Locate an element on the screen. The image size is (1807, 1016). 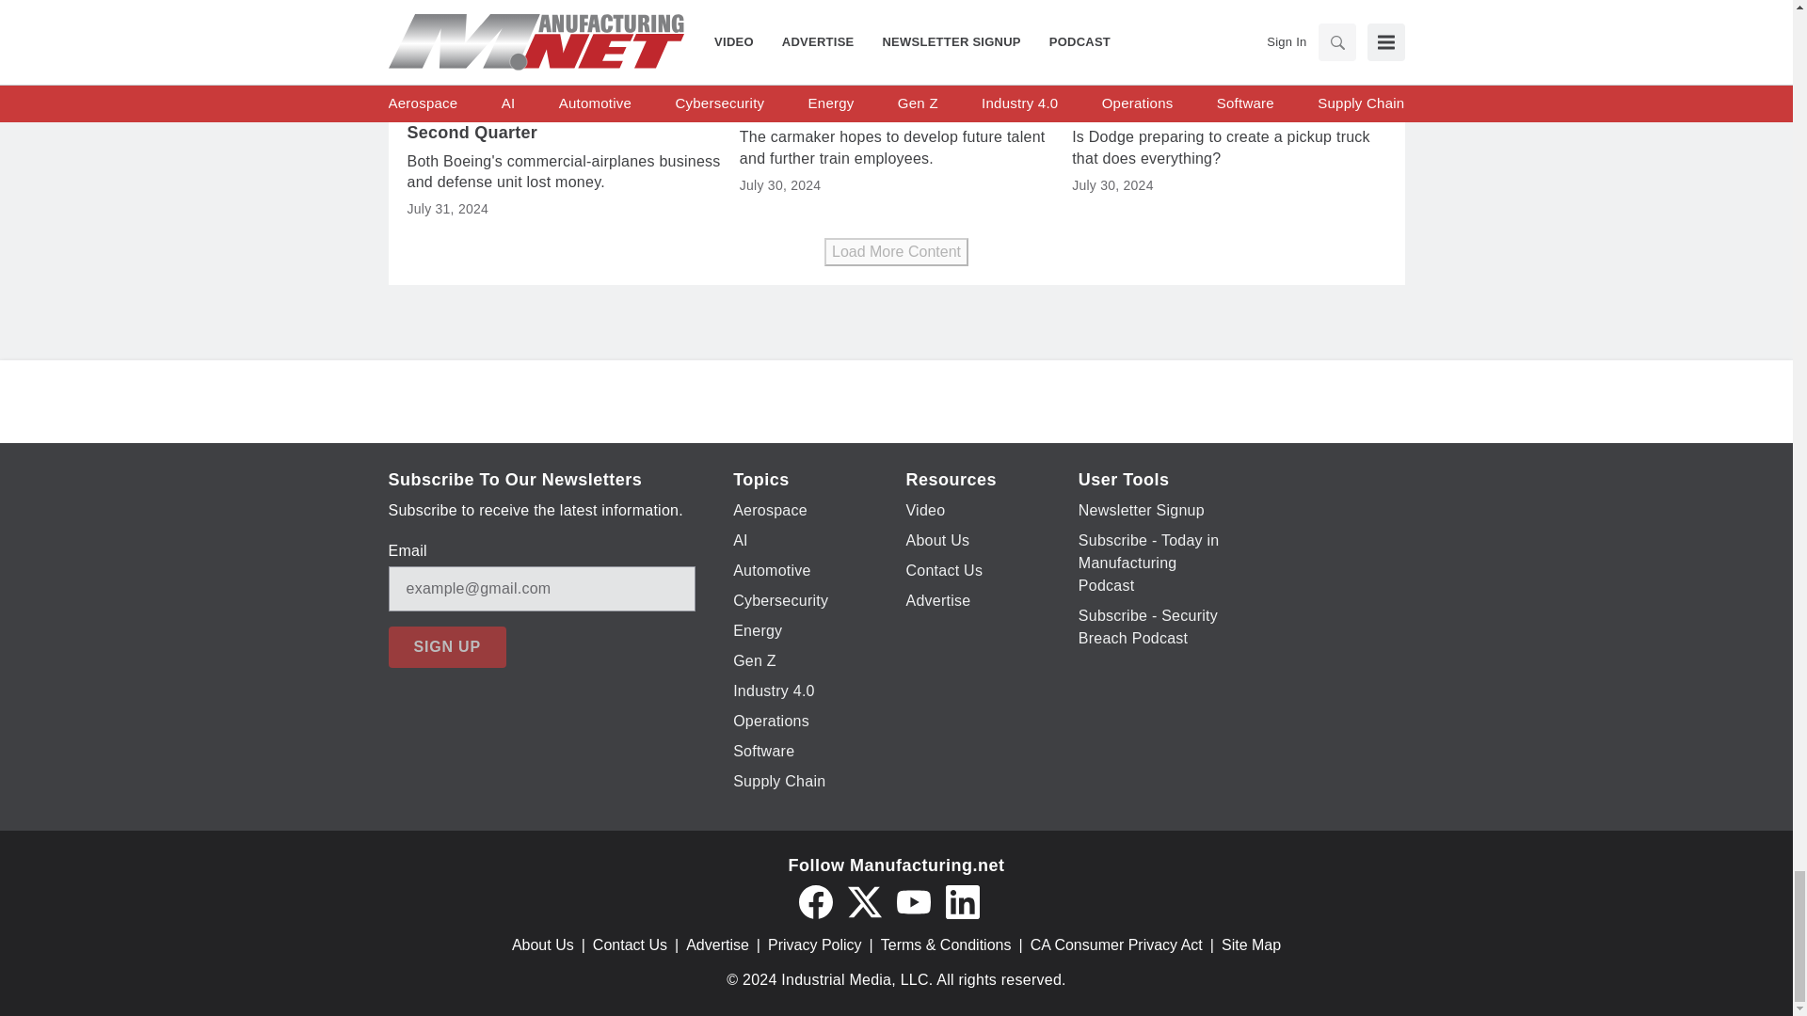
LinkedIn icon is located at coordinates (962, 901).